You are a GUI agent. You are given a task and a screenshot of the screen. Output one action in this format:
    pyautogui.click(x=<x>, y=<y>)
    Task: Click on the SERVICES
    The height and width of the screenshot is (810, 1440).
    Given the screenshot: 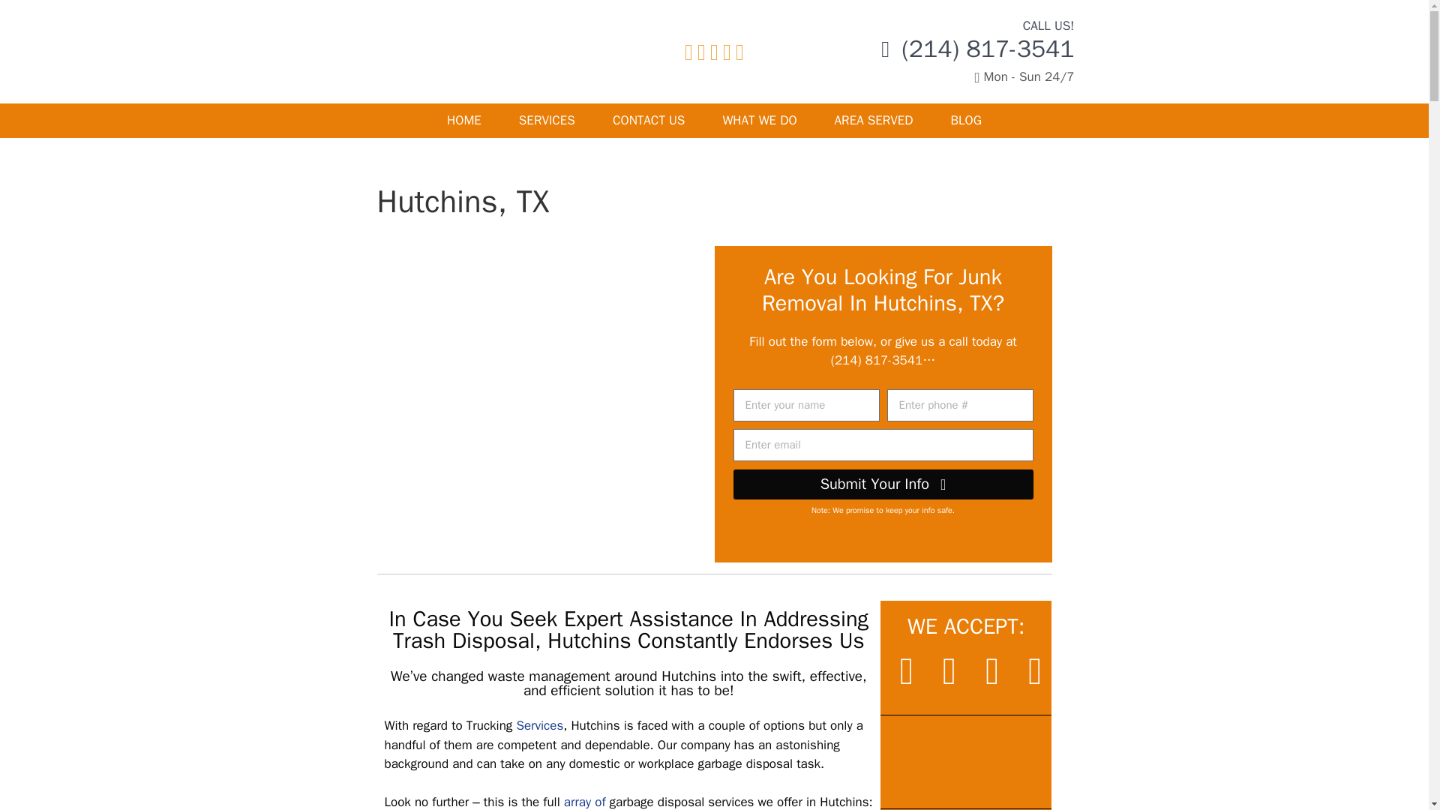 What is the action you would take?
    pyautogui.click(x=546, y=120)
    